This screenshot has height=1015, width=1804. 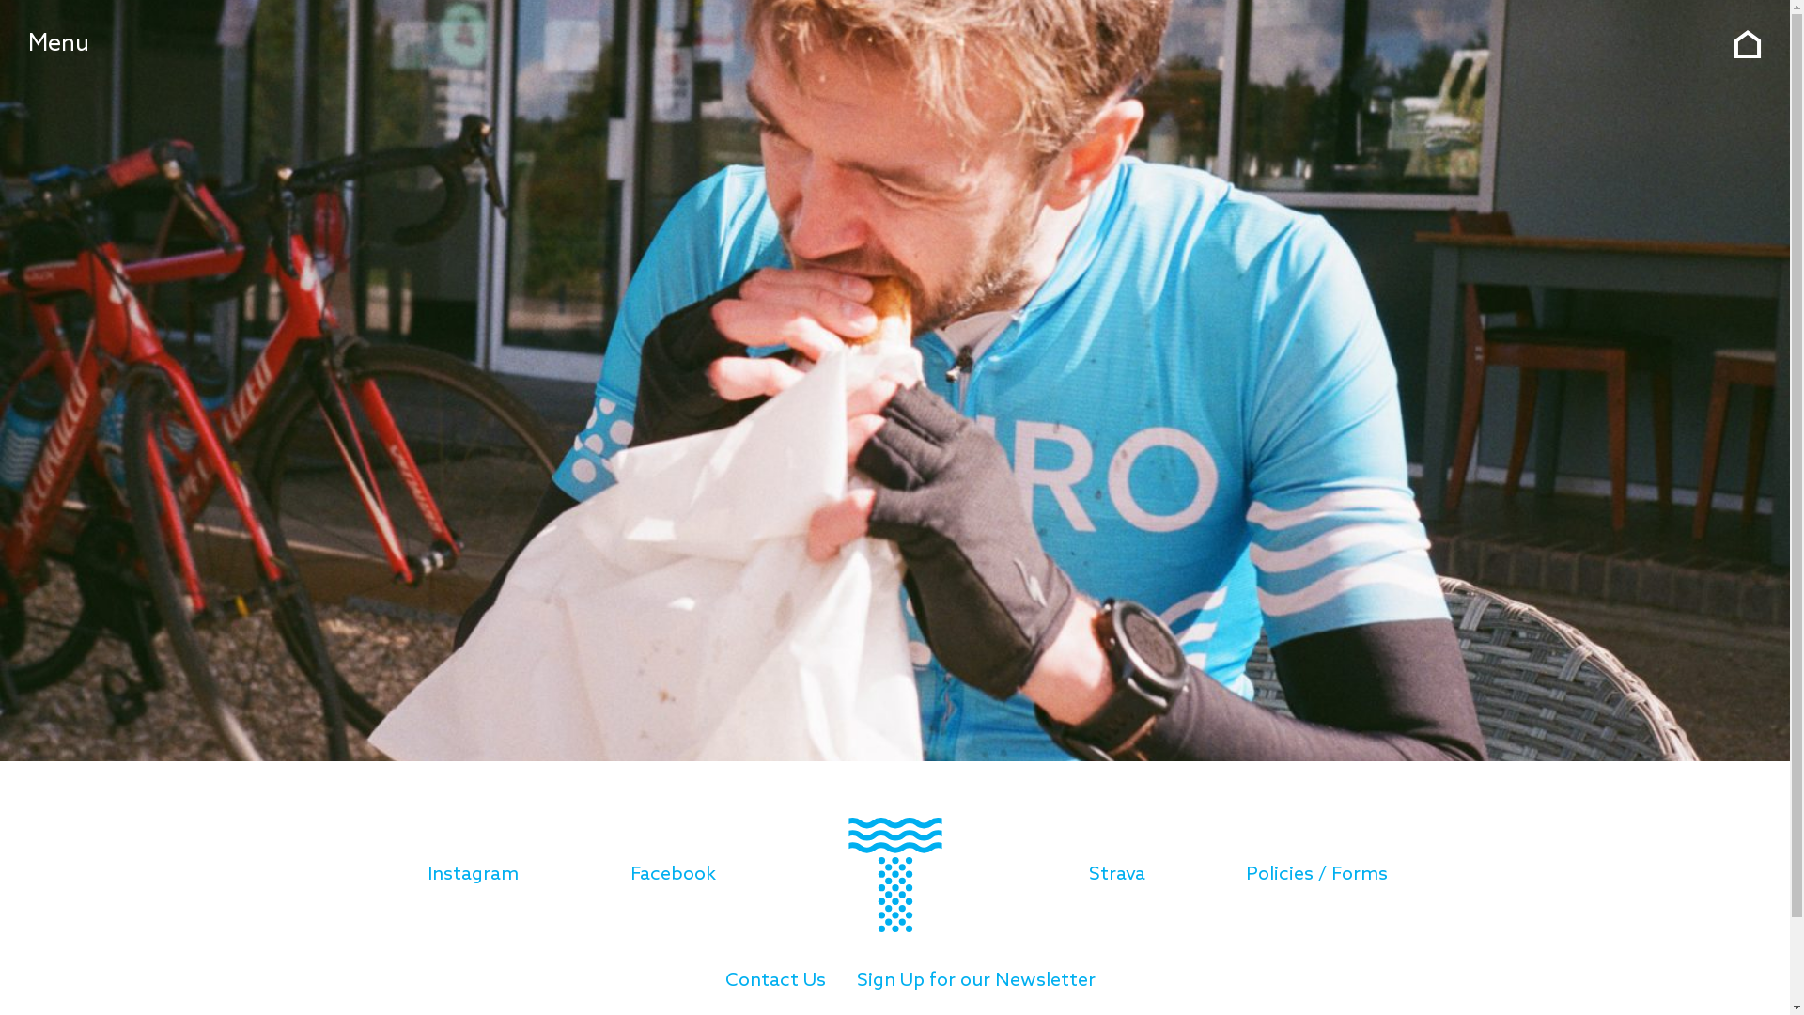 What do you see at coordinates (673, 875) in the screenshot?
I see `Facebook` at bounding box center [673, 875].